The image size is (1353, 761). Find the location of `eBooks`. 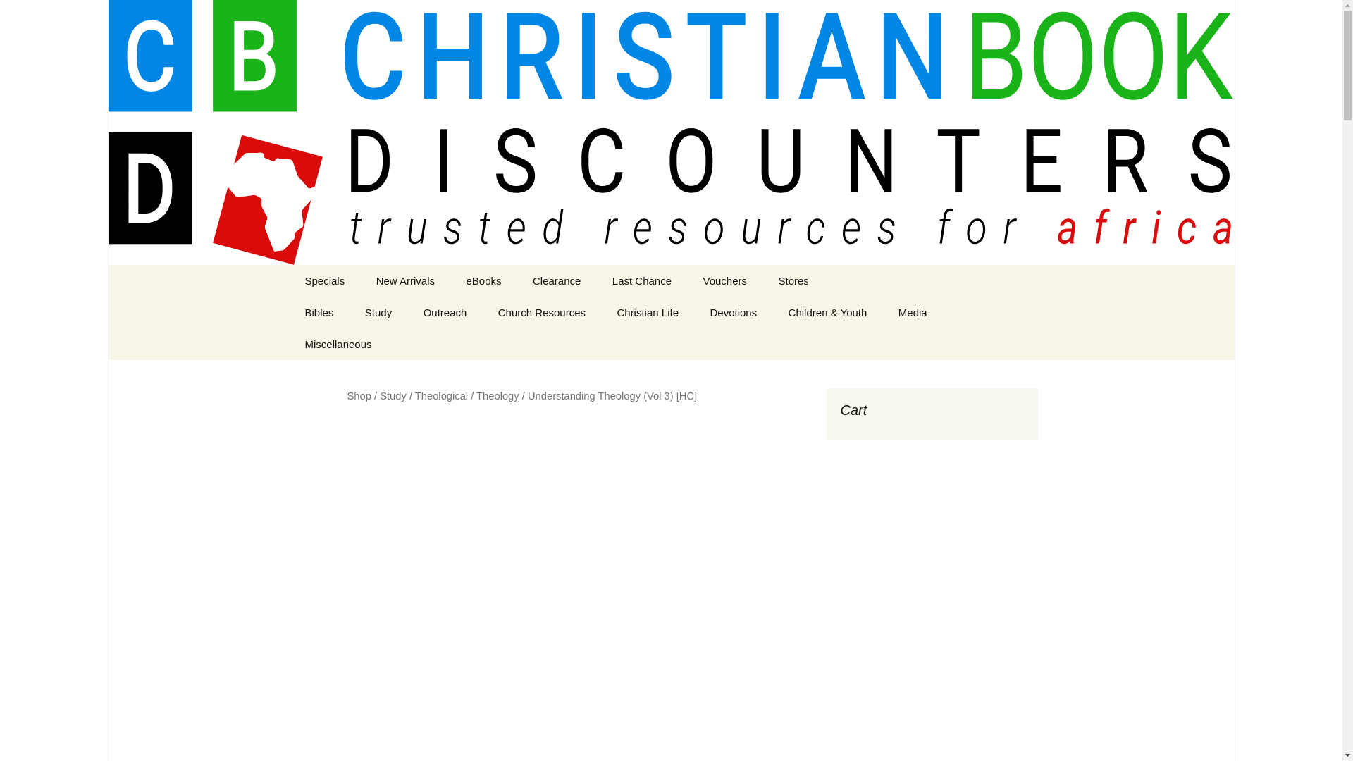

eBooks is located at coordinates (483, 280).